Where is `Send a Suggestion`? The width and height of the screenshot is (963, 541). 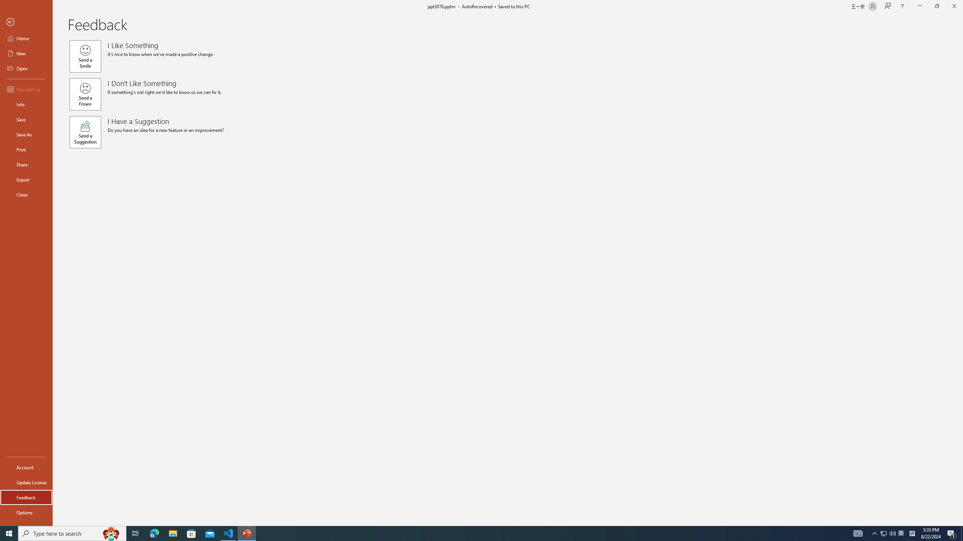
Send a Suggestion is located at coordinates (85, 132).